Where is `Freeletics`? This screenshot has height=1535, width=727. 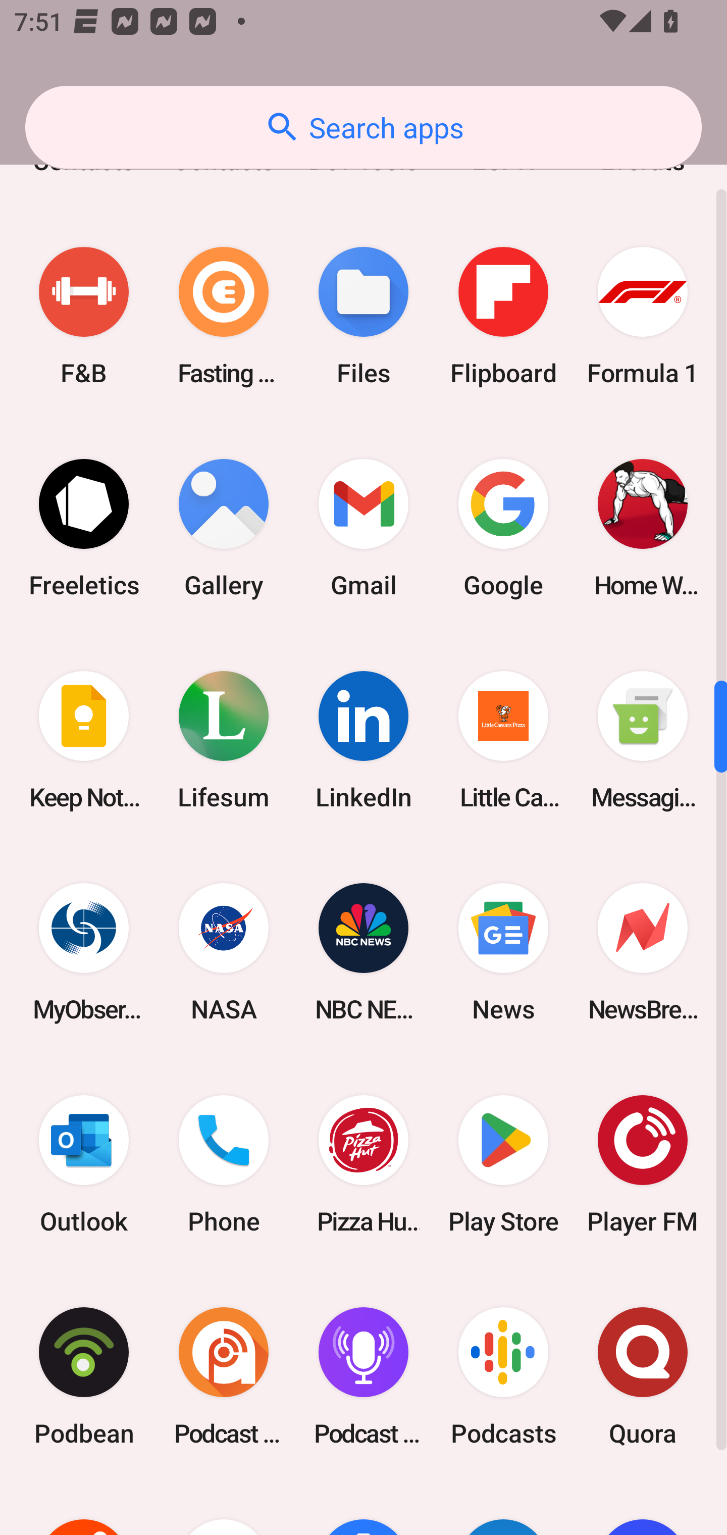
Freeletics is located at coordinates (84, 528).